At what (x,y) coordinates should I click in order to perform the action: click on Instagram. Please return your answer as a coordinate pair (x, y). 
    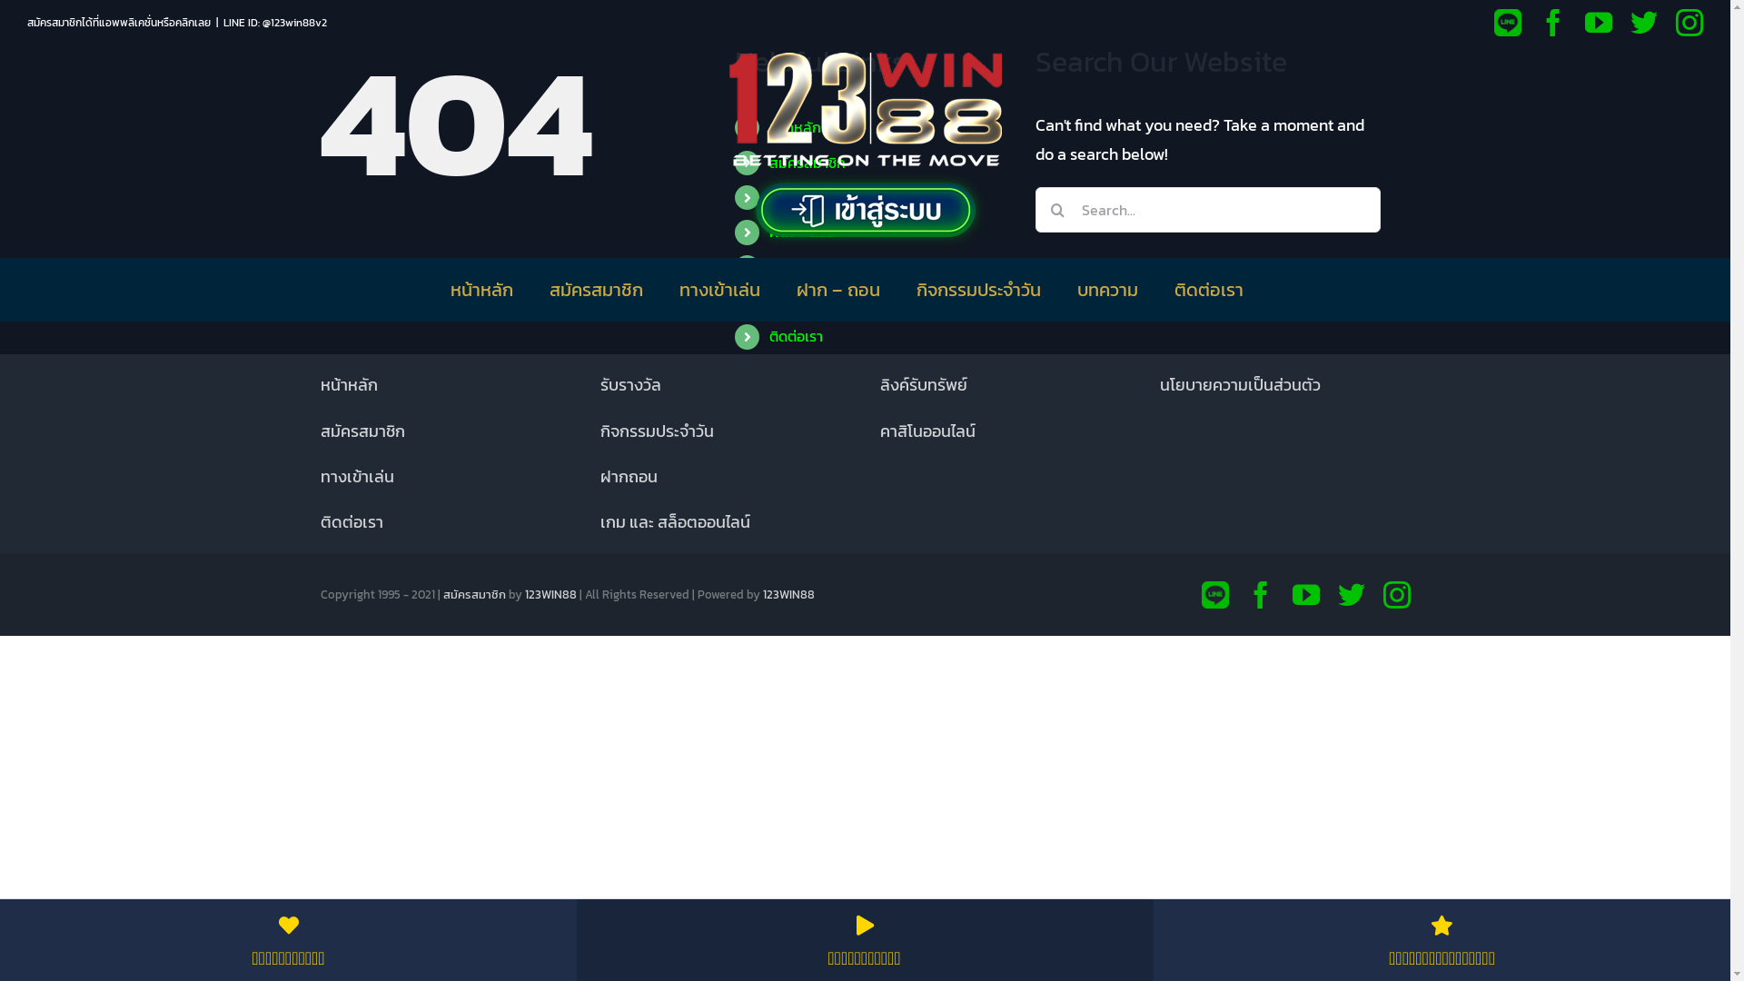
    Looking at the image, I should click on (1689, 23).